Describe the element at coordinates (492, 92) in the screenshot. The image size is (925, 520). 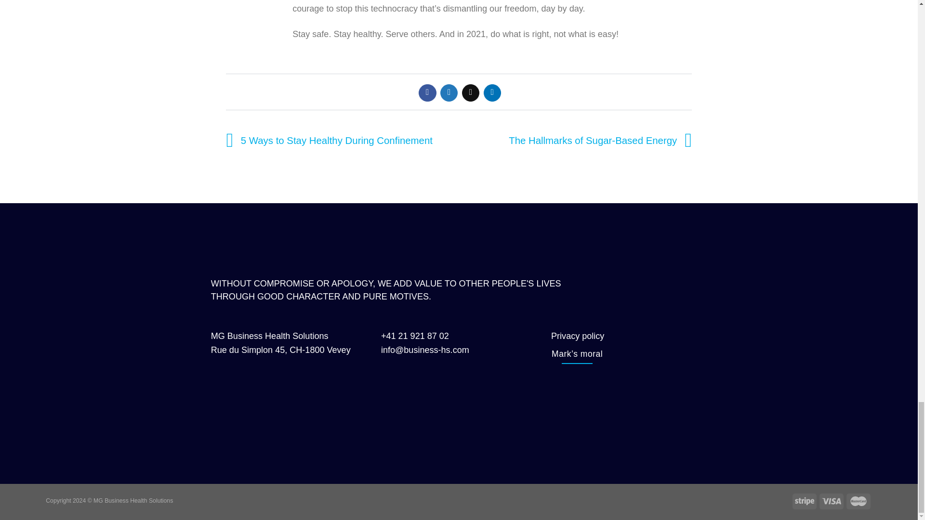
I see `Share on LinkedIn` at that location.